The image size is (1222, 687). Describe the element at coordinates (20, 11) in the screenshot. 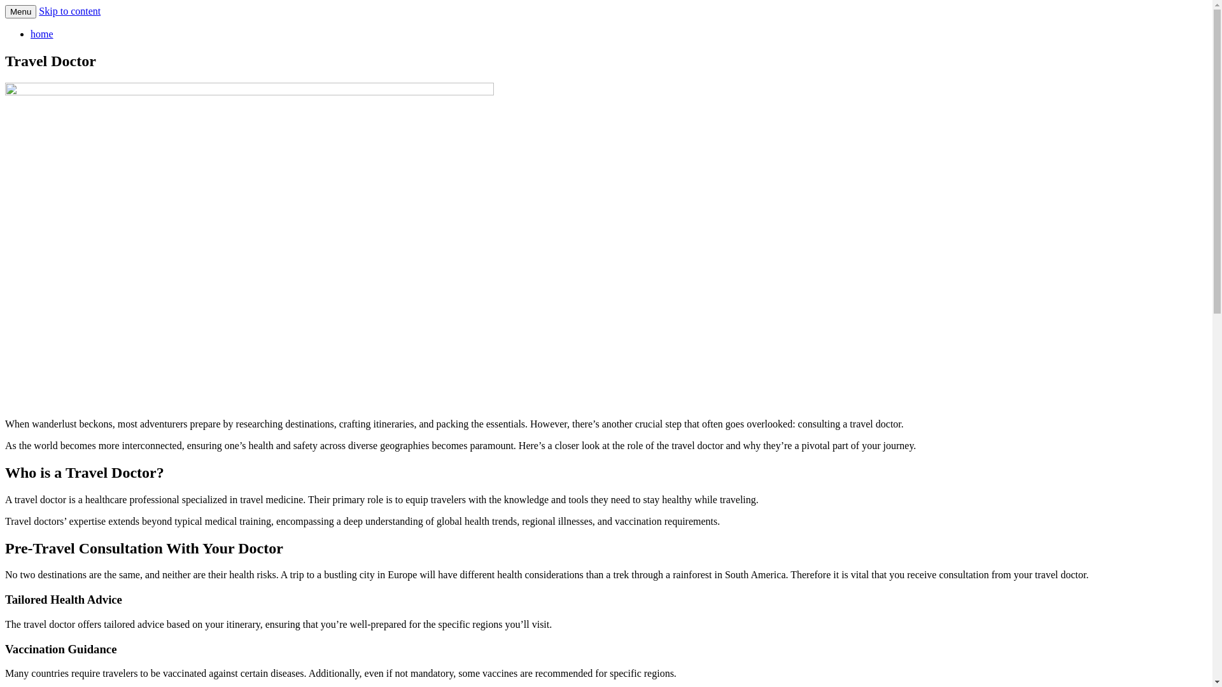

I see `Menu` at that location.